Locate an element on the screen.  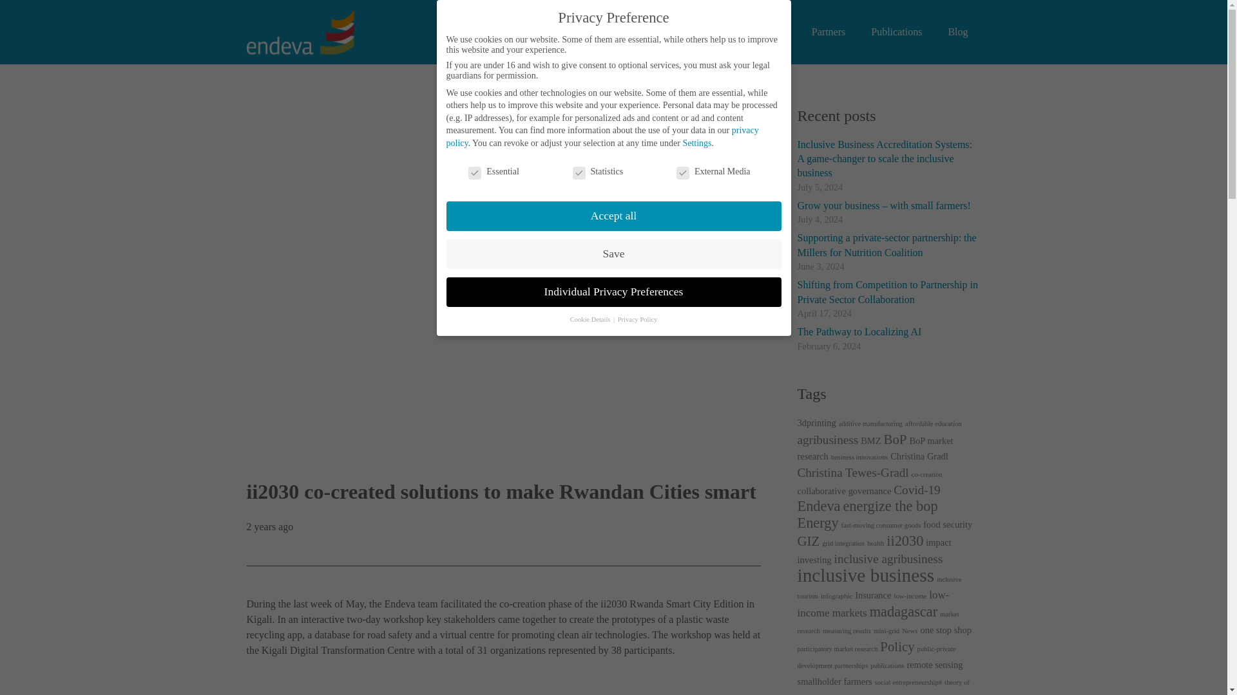
Partners is located at coordinates (829, 32).